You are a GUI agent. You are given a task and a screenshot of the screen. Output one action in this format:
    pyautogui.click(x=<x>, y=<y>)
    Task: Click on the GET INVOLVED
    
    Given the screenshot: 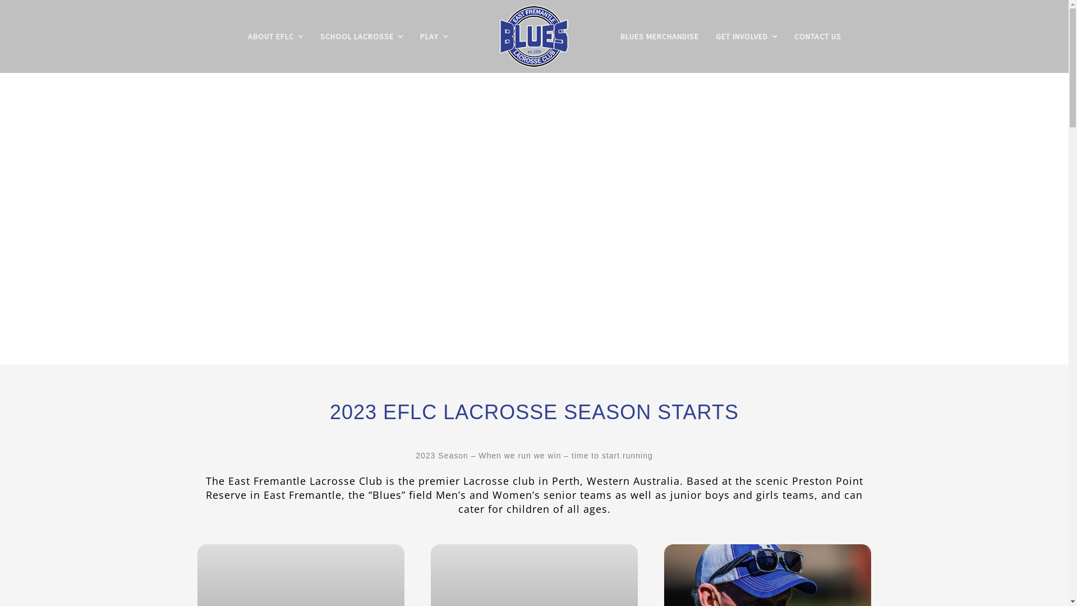 What is the action you would take?
    pyautogui.click(x=747, y=36)
    